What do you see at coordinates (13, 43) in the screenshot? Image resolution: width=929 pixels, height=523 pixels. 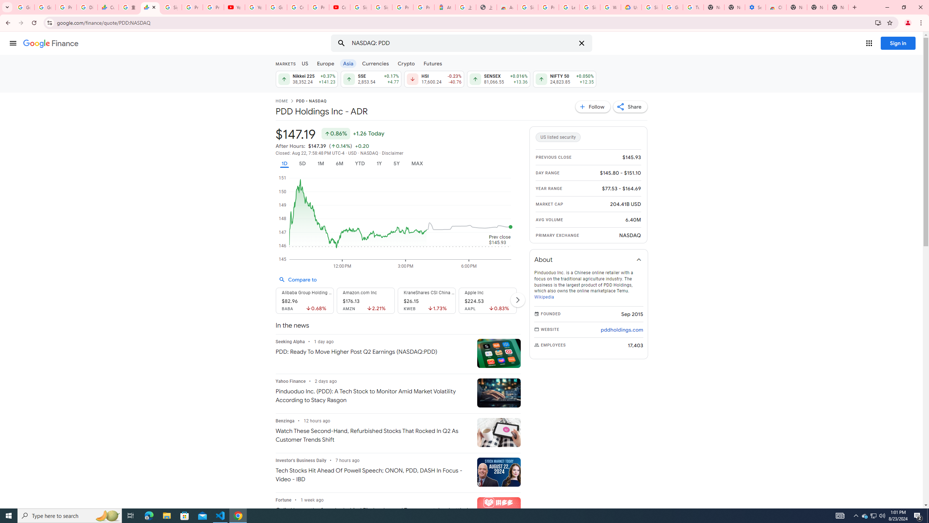 I see `Main menu` at bounding box center [13, 43].